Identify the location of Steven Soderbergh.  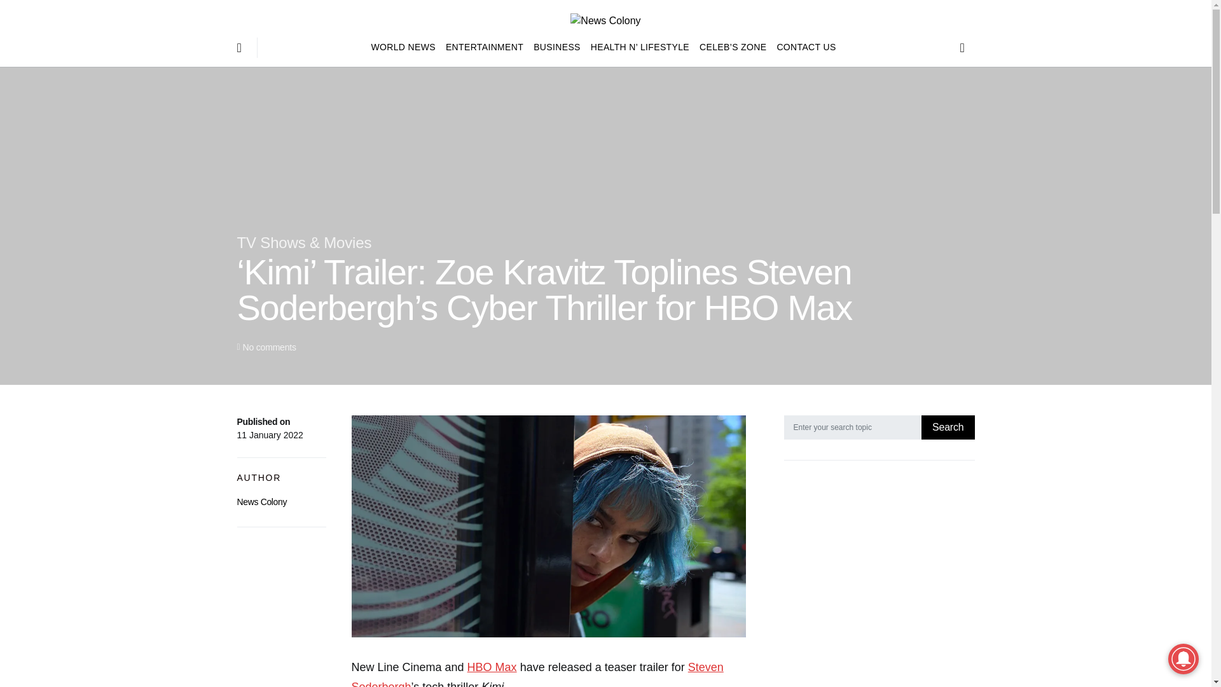
(537, 674).